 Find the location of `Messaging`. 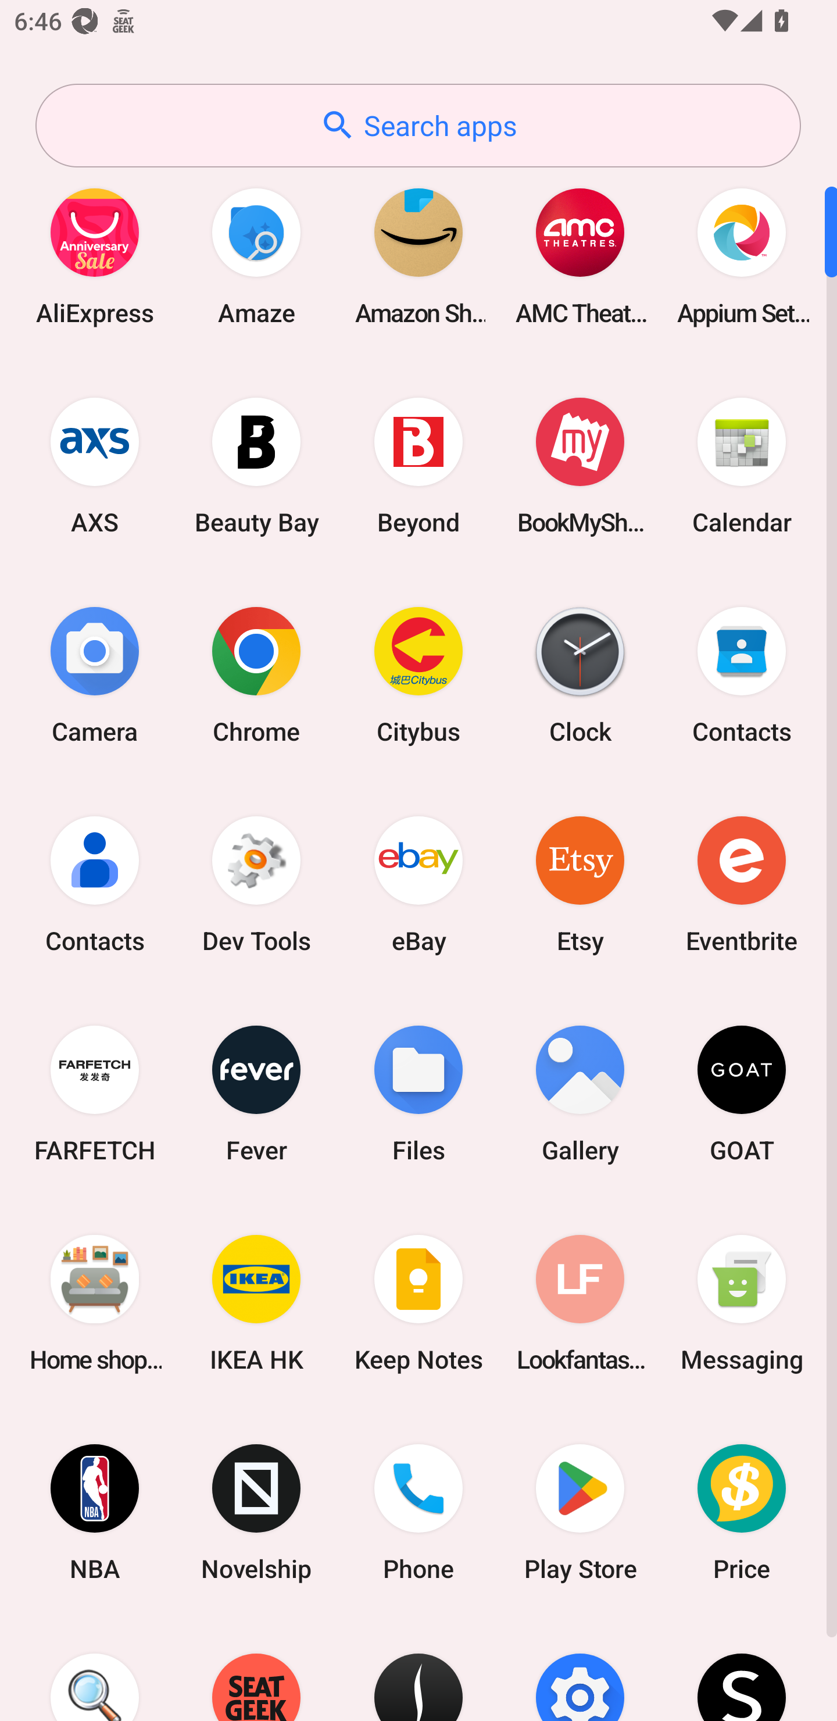

Messaging is located at coordinates (742, 1302).